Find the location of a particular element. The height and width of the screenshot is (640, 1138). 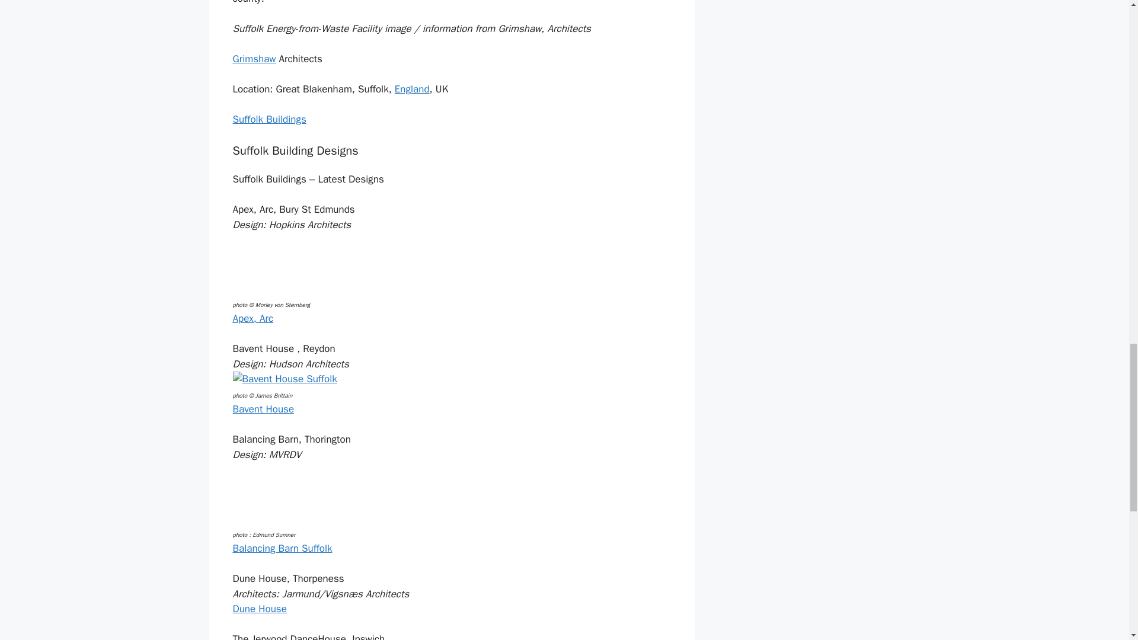

Bavent House is located at coordinates (263, 409).